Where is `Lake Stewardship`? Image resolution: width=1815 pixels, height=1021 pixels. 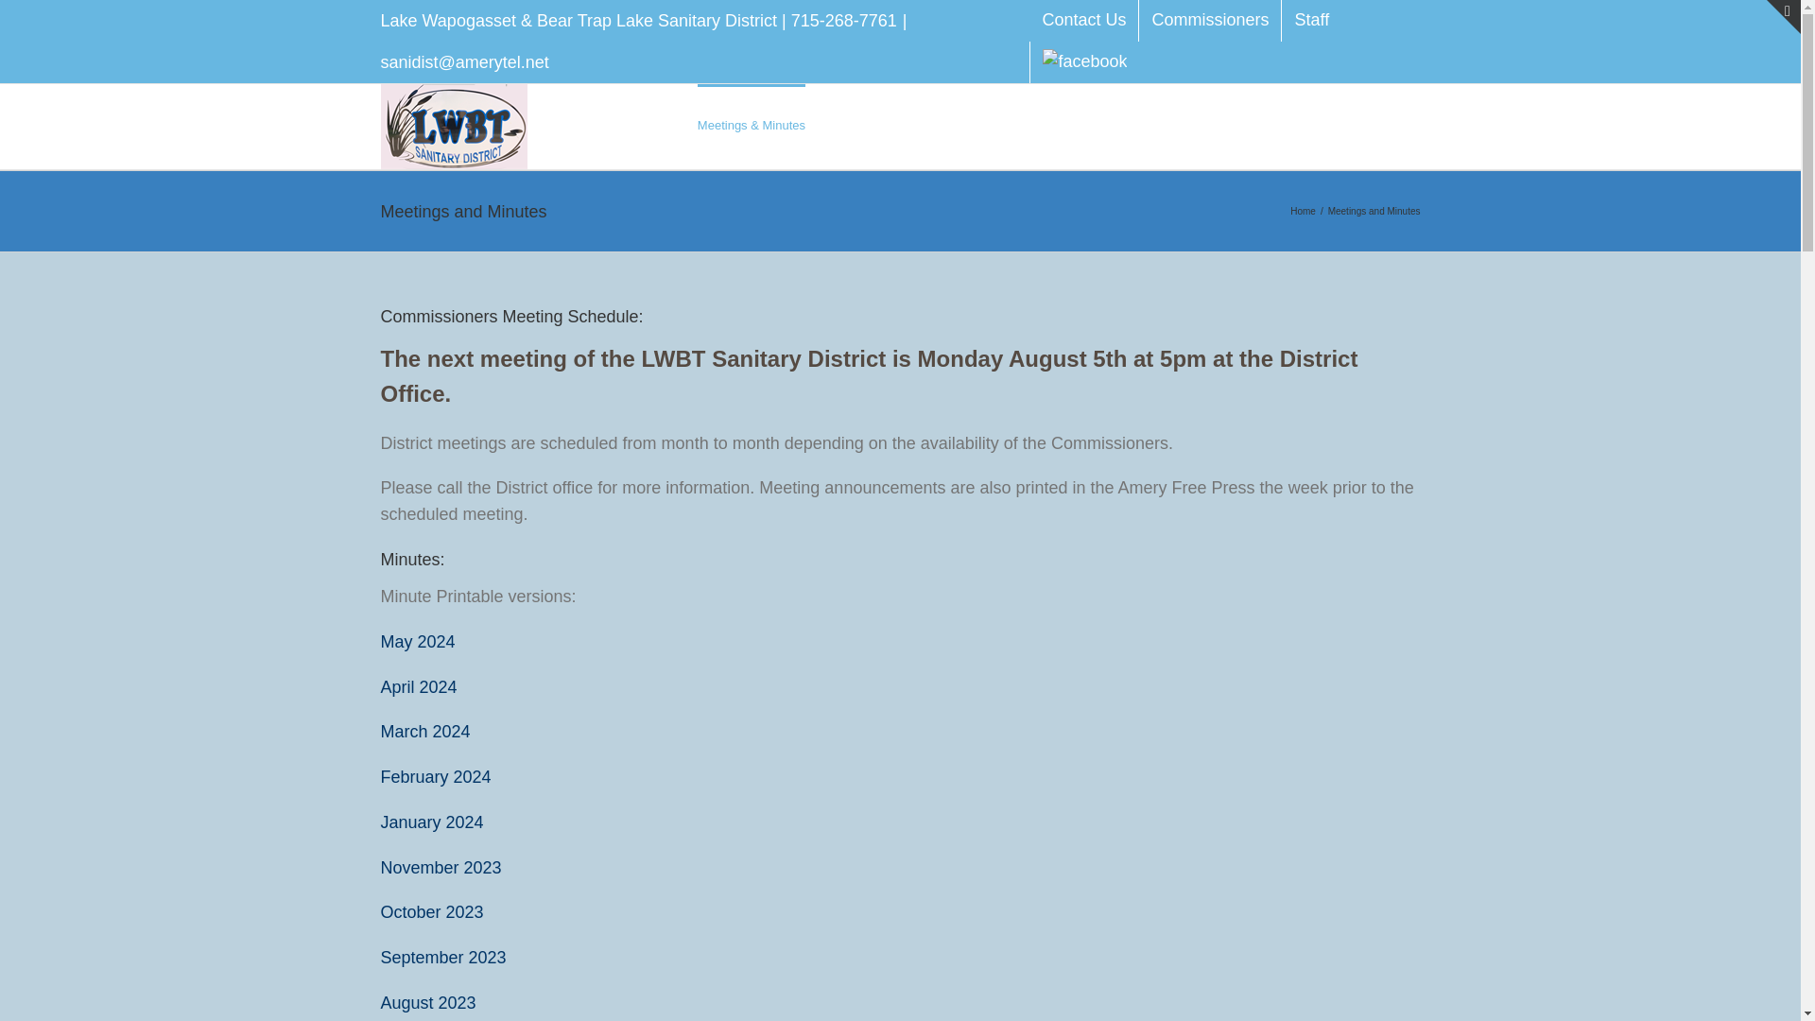 Lake Stewardship is located at coordinates (879, 123).